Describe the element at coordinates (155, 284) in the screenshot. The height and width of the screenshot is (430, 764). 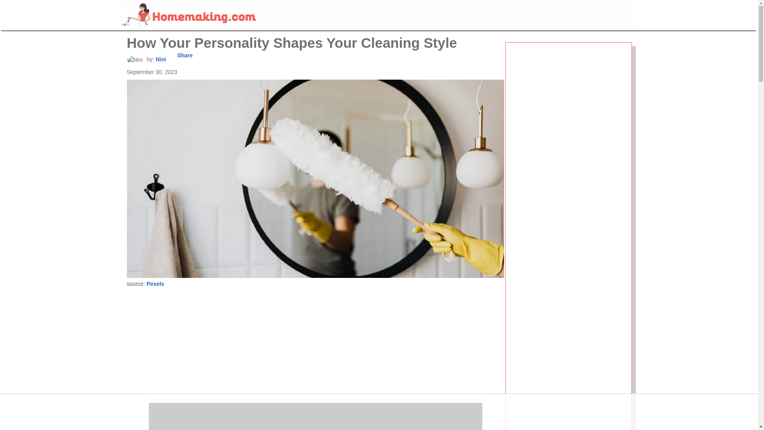
I see `Pexels` at that location.